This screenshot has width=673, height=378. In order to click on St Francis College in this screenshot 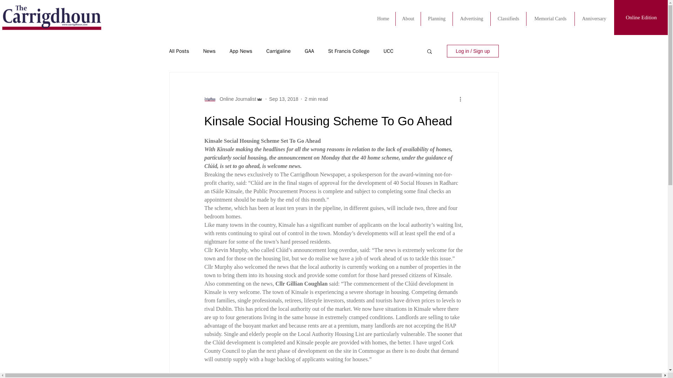, I will do `click(349, 51)`.